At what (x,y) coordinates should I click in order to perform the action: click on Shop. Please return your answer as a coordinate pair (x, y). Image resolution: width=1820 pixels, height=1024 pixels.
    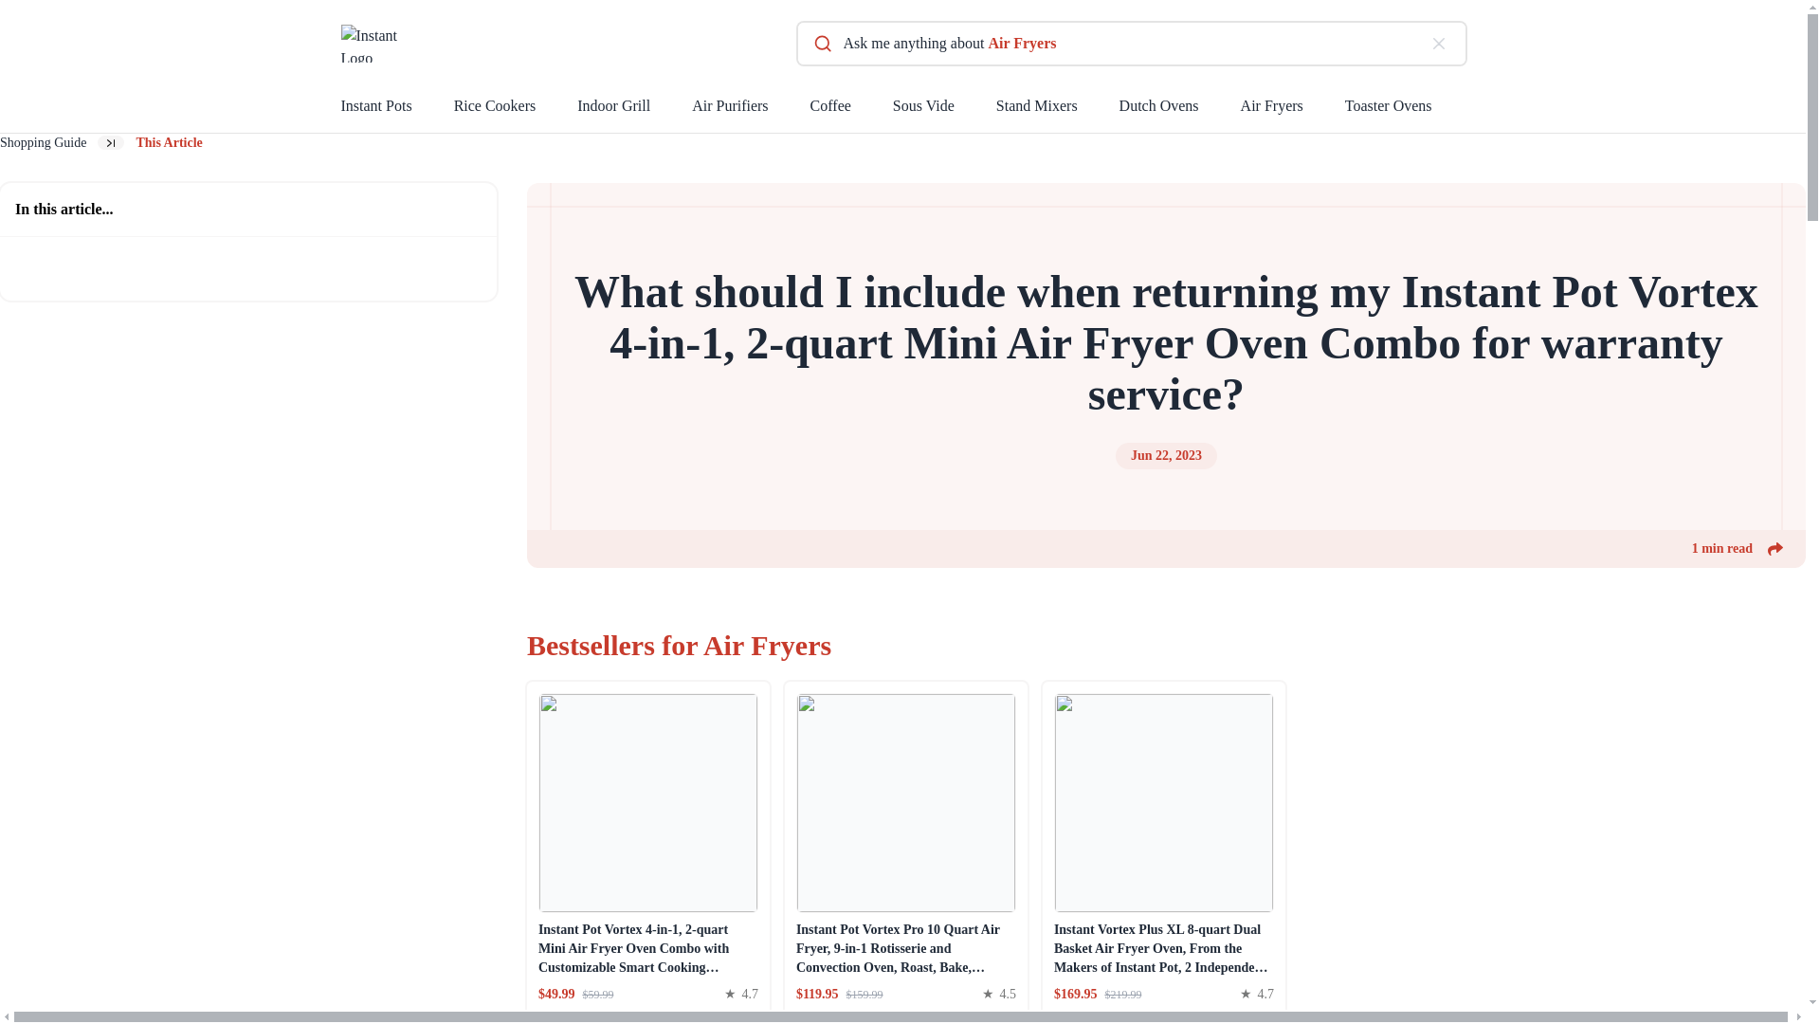
    Looking at the image, I should click on (608, 1018).